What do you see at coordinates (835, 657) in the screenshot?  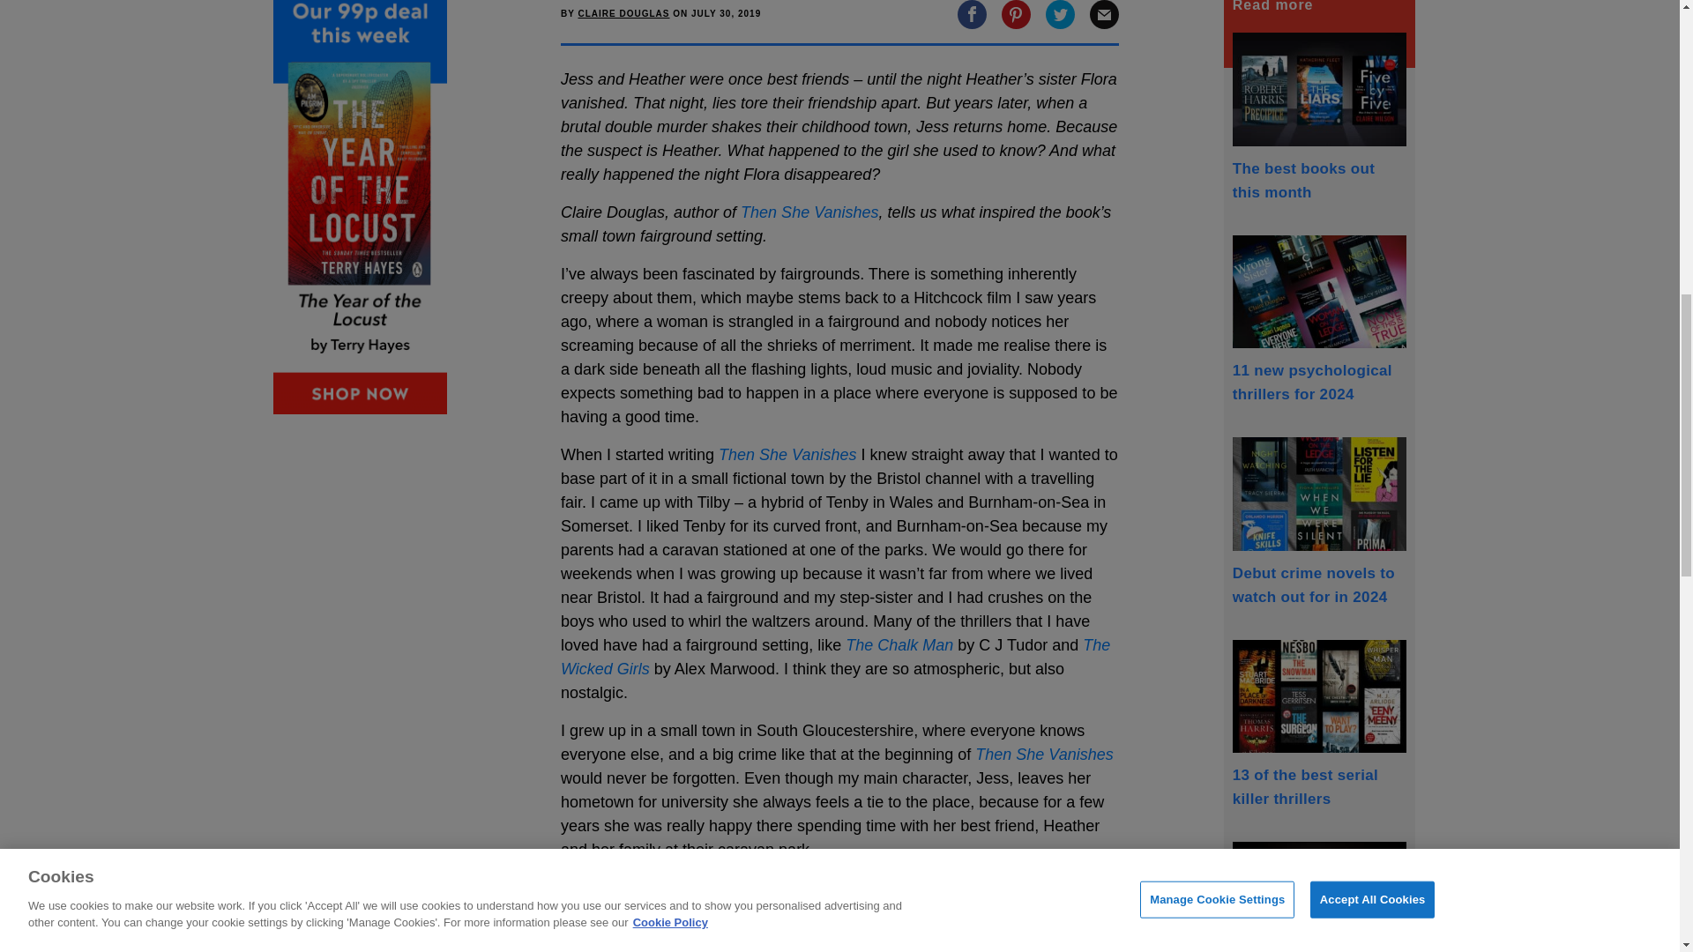 I see `The Wicked Girls` at bounding box center [835, 657].